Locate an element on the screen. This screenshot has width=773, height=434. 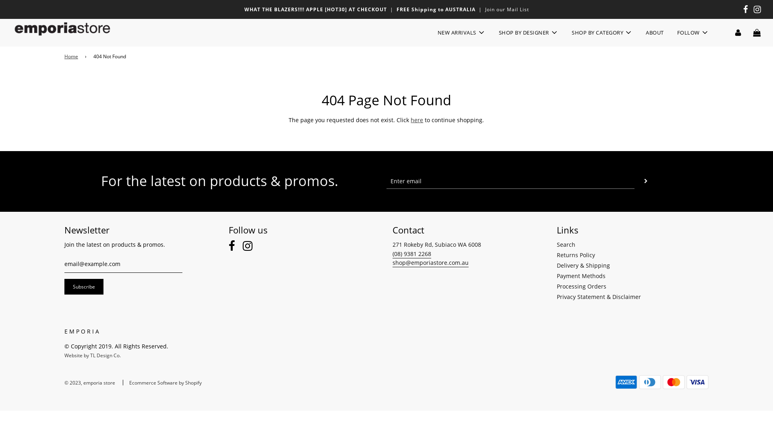
Ecommerce Software by Shopify is located at coordinates (165, 383).